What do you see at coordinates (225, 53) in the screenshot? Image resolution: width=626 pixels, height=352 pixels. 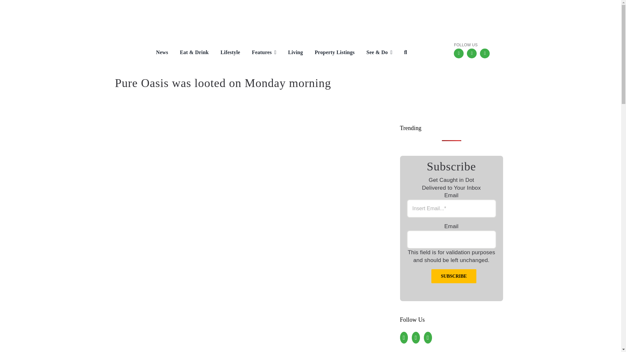 I see `Lifestyle` at bounding box center [225, 53].